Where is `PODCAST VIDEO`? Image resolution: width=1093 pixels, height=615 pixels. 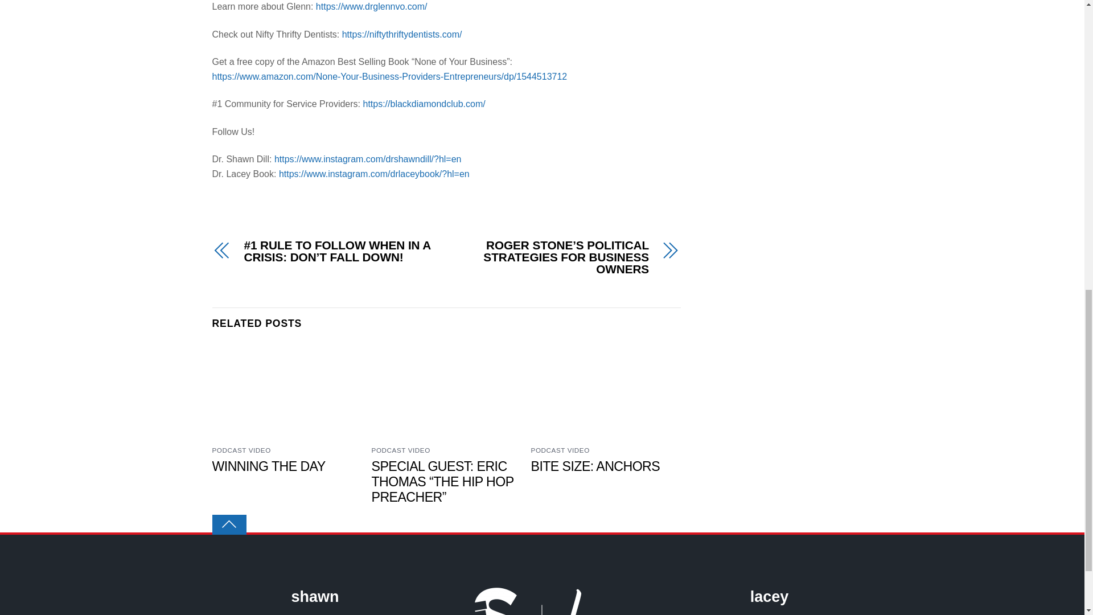 PODCAST VIDEO is located at coordinates (401, 450).